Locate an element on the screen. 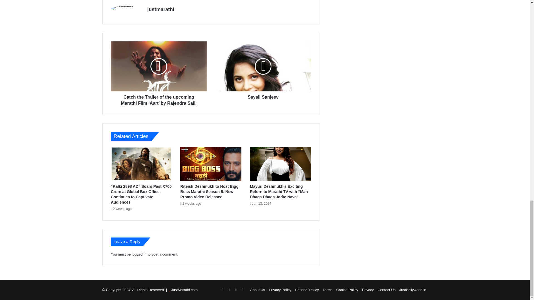 This screenshot has height=300, width=534. justmarathi is located at coordinates (161, 9).